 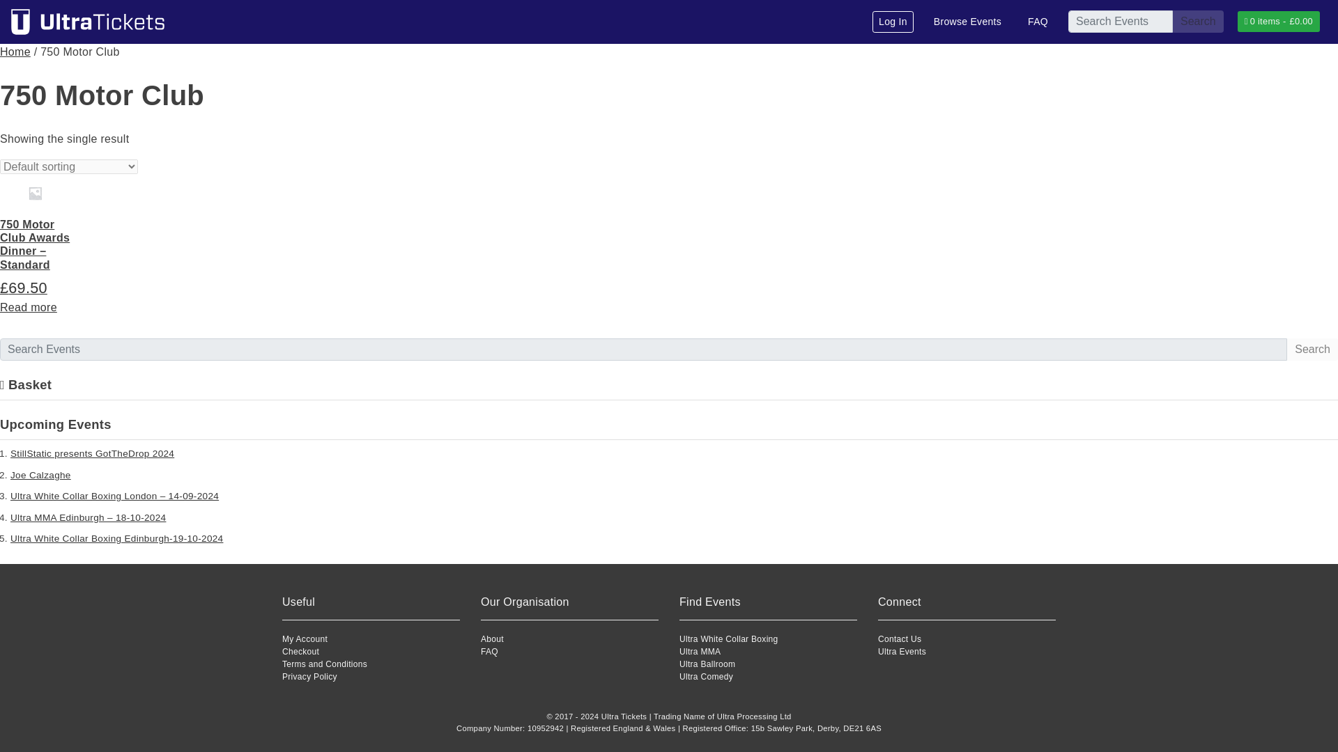 What do you see at coordinates (707, 677) in the screenshot?
I see `Ultra Comedy` at bounding box center [707, 677].